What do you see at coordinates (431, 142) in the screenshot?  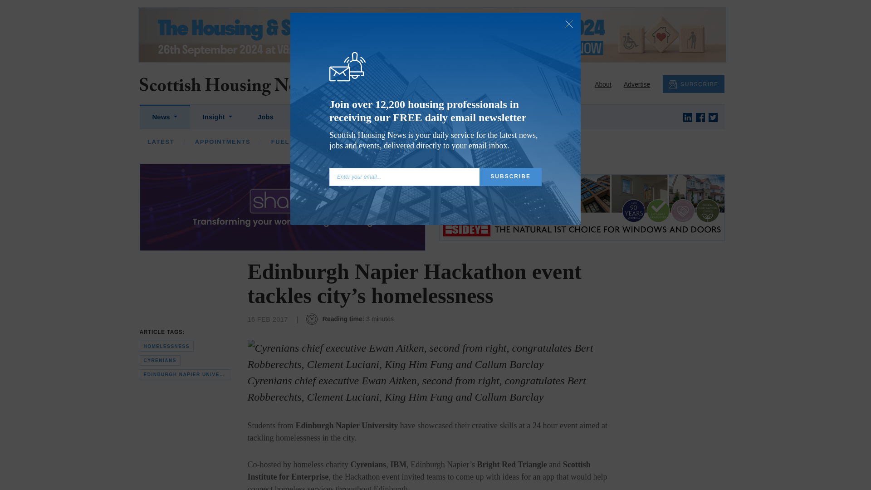 I see `PRS` at bounding box center [431, 142].